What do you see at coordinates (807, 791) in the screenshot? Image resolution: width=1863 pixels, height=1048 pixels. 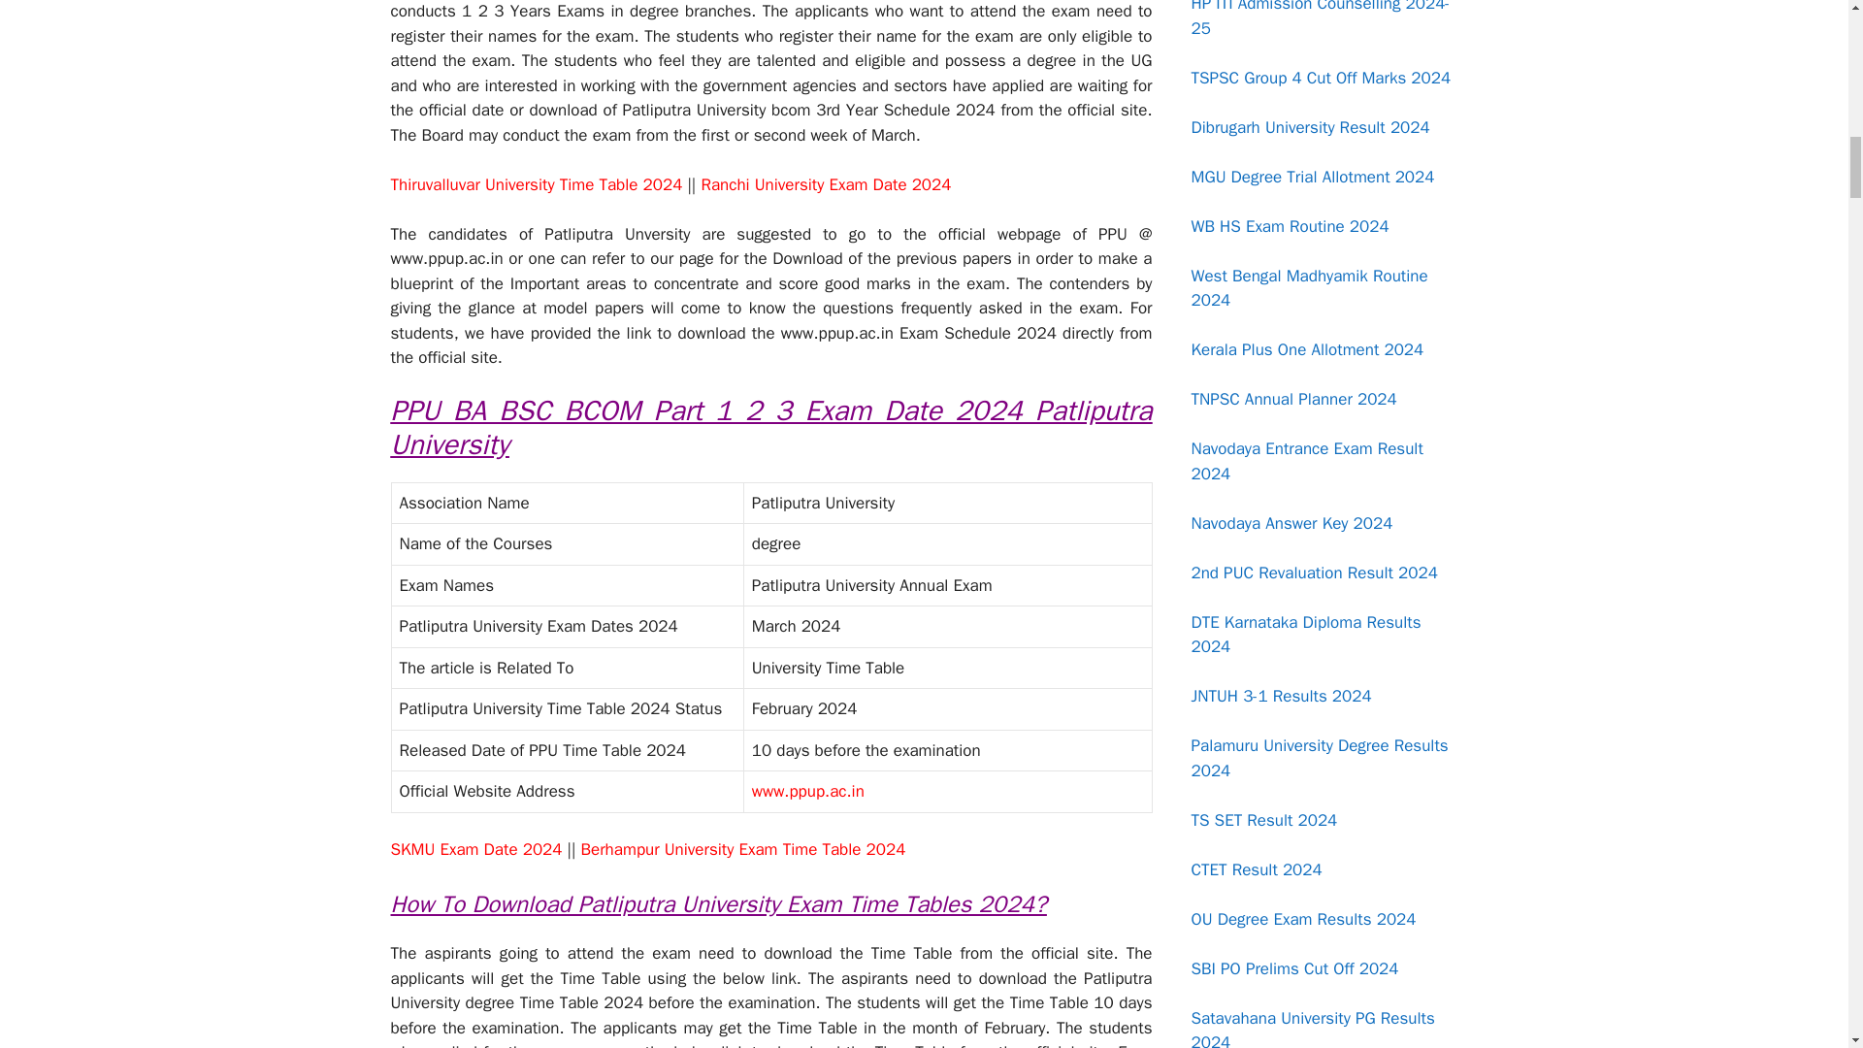 I see `www.ppup.ac.in` at bounding box center [807, 791].